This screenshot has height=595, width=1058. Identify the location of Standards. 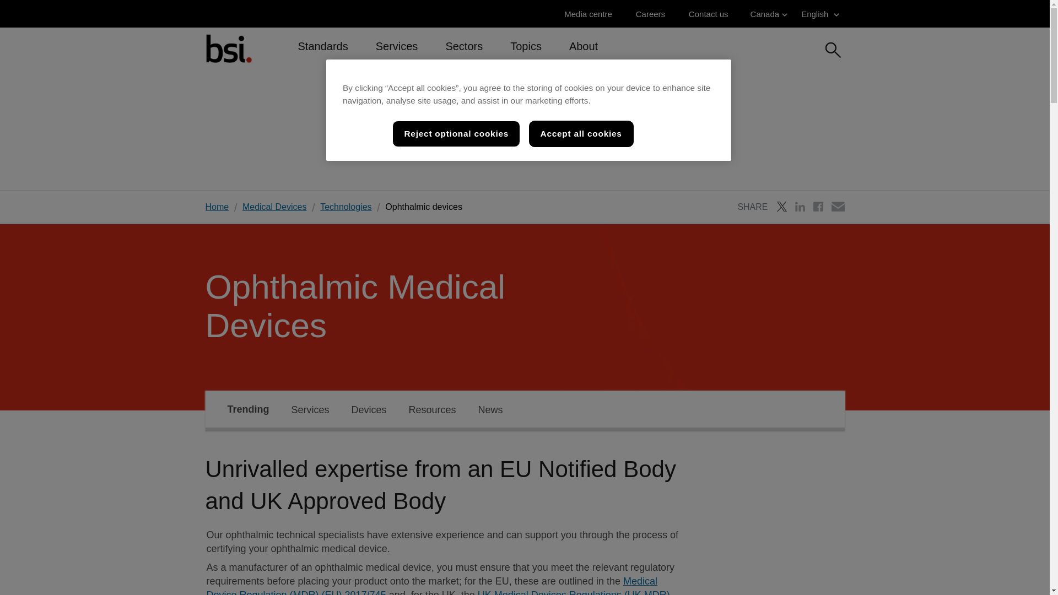
(322, 51).